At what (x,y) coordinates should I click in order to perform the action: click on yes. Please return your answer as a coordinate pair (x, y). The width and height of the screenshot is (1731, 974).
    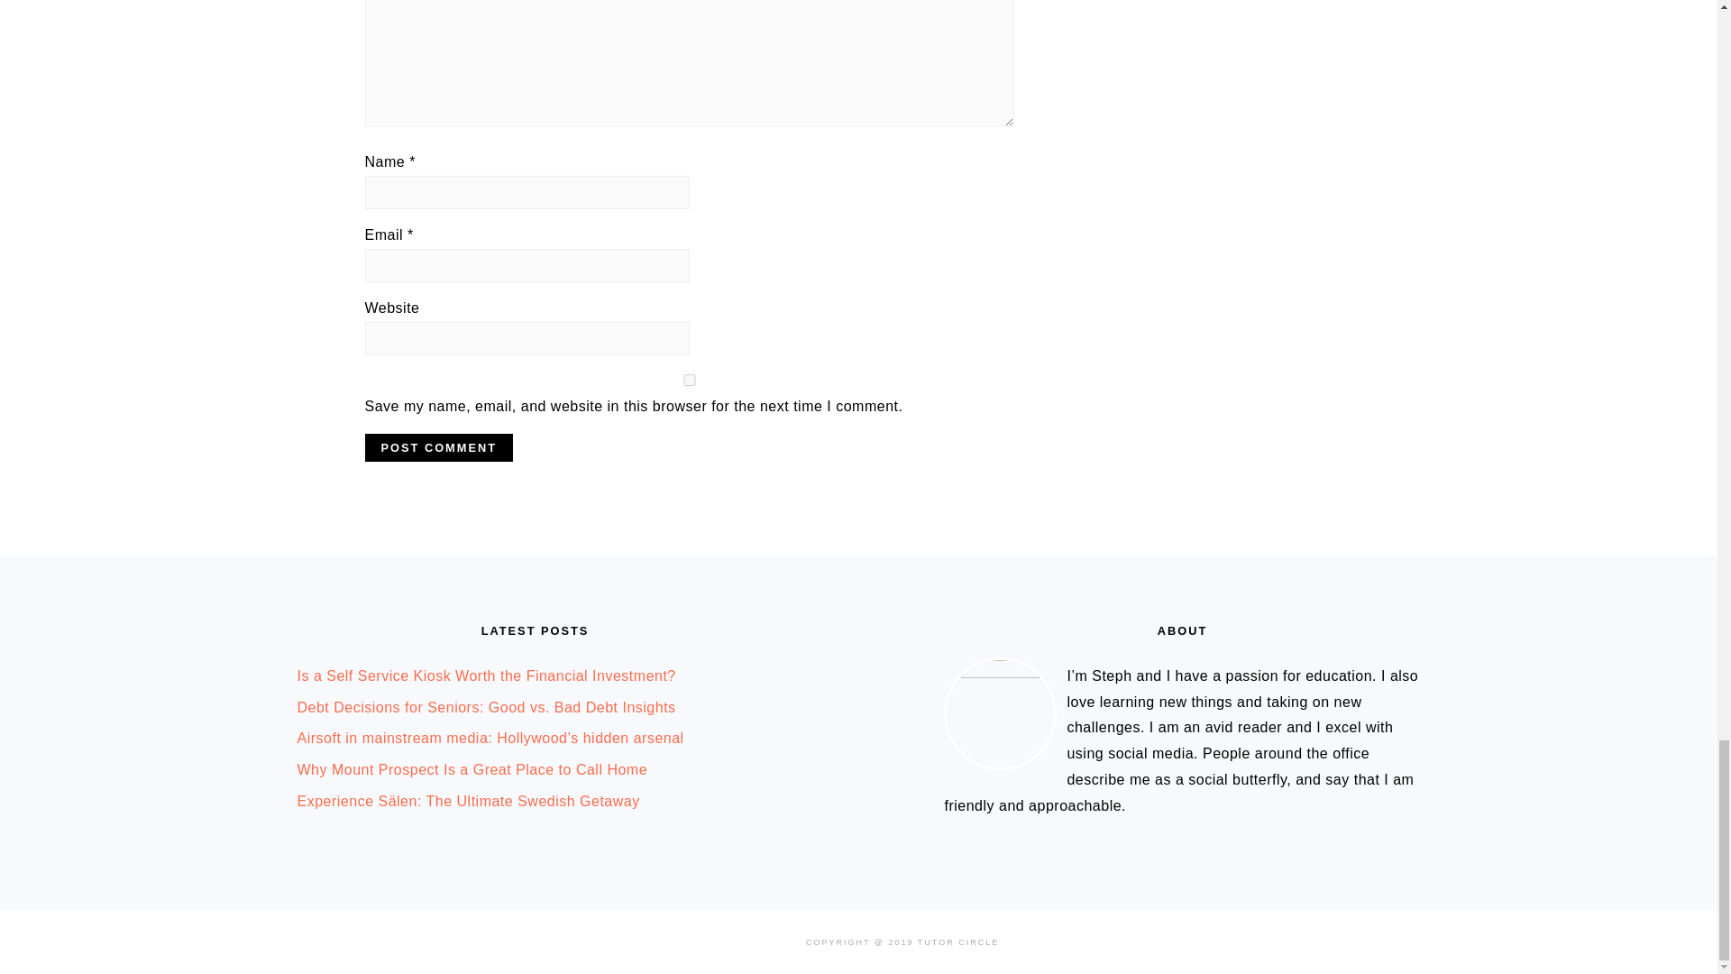
    Looking at the image, I should click on (688, 379).